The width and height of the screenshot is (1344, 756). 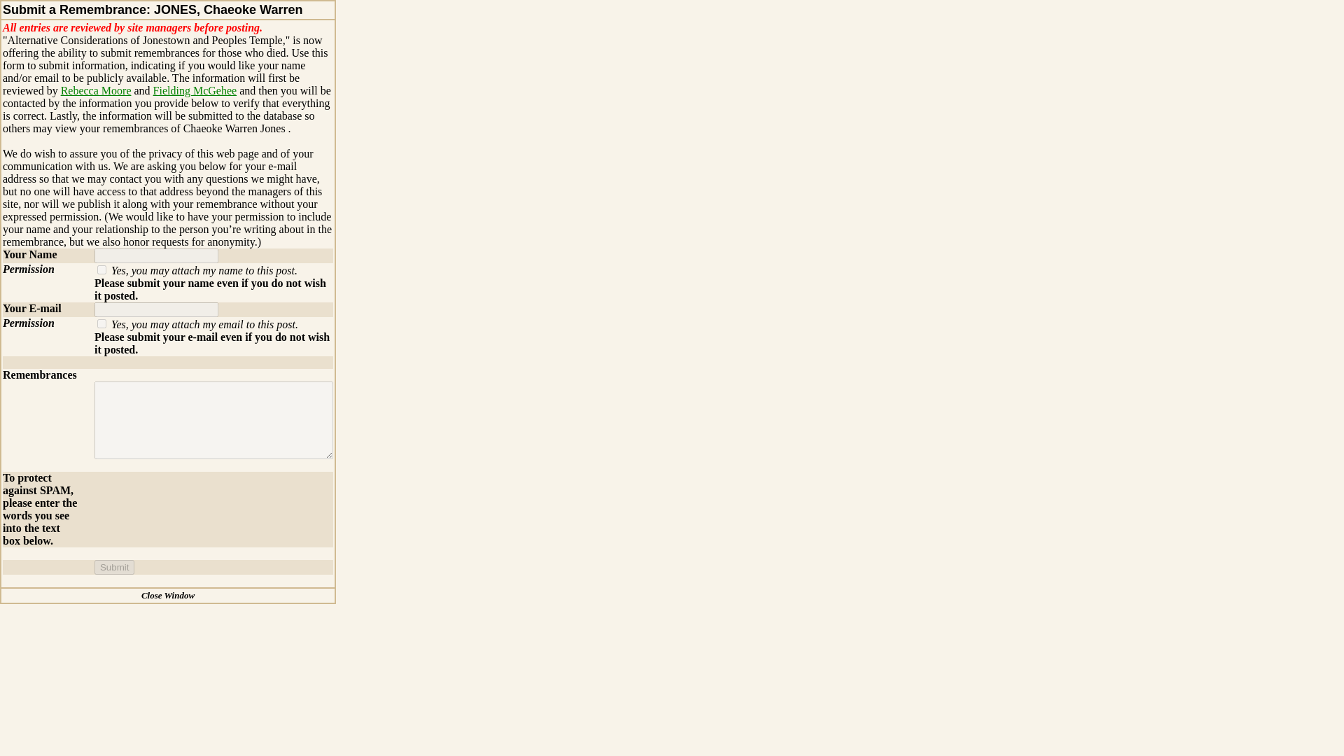 What do you see at coordinates (195, 90) in the screenshot?
I see `Fielding McGehee` at bounding box center [195, 90].